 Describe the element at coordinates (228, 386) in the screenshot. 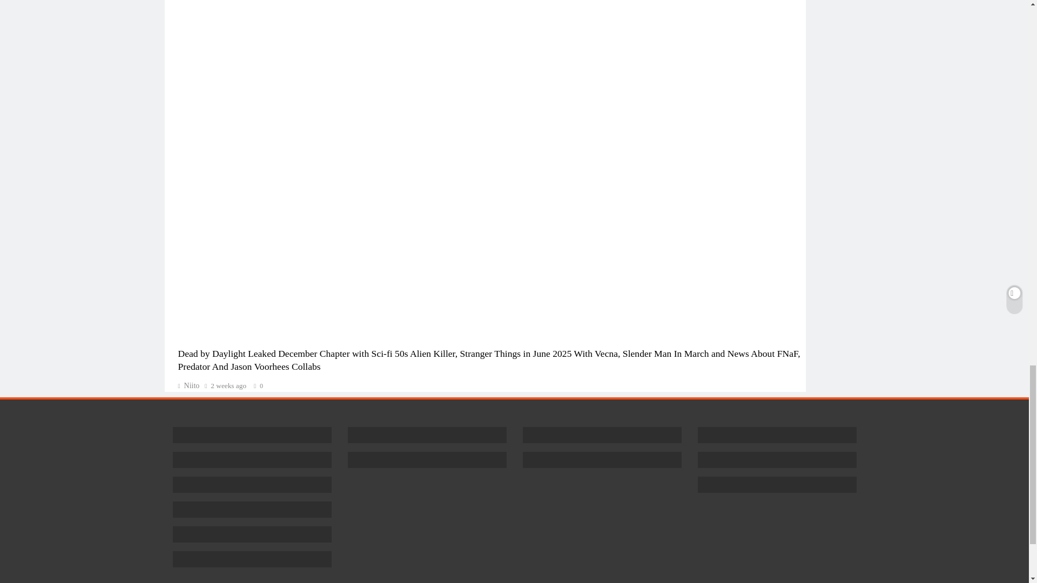

I see `2 weeks ago` at that location.